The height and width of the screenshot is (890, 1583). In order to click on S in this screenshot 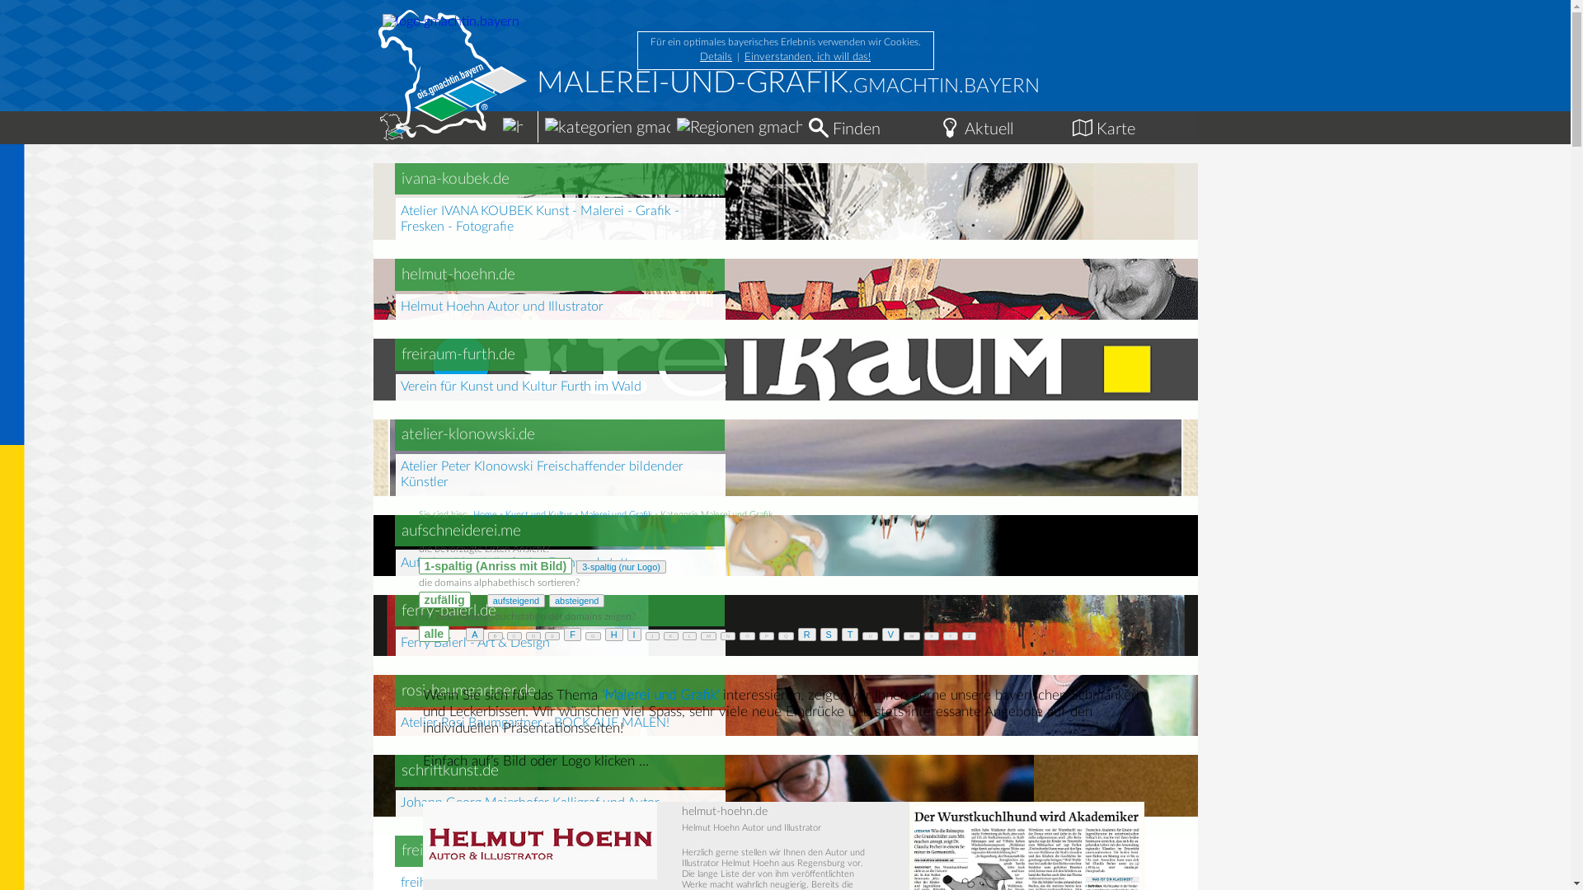, I will do `click(829, 635)`.